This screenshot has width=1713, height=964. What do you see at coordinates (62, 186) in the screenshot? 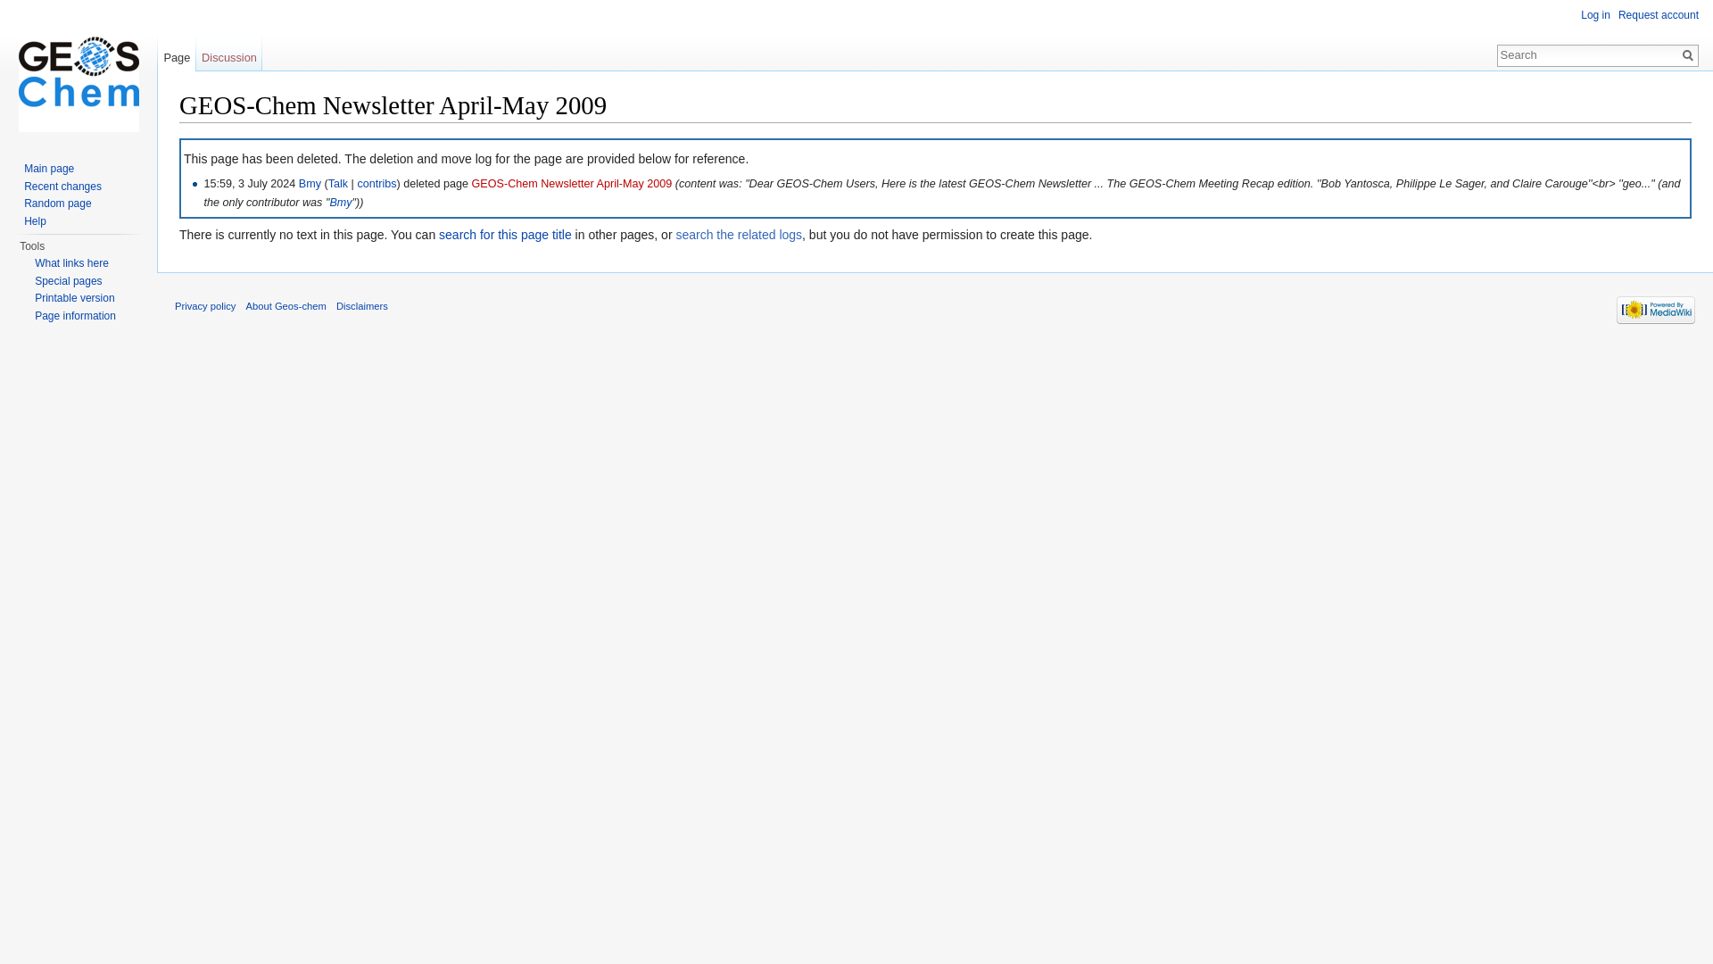
I see `Recent changes` at bounding box center [62, 186].